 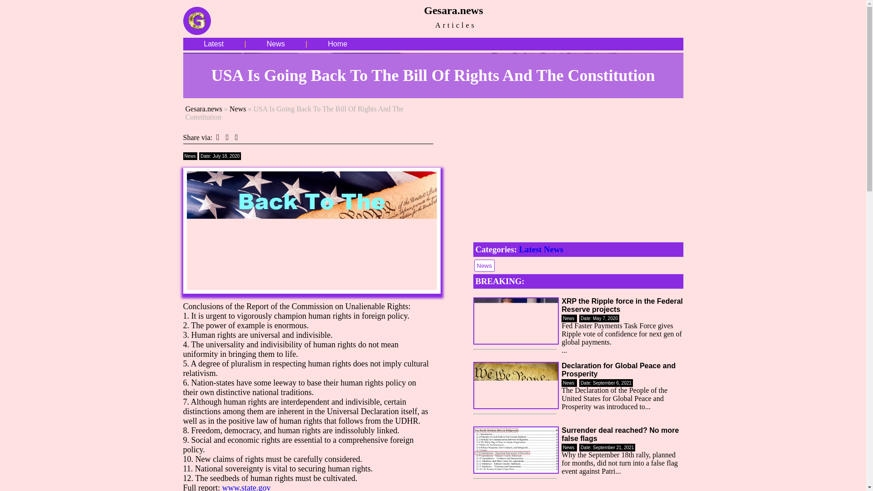 I want to click on News, so click(x=276, y=44).